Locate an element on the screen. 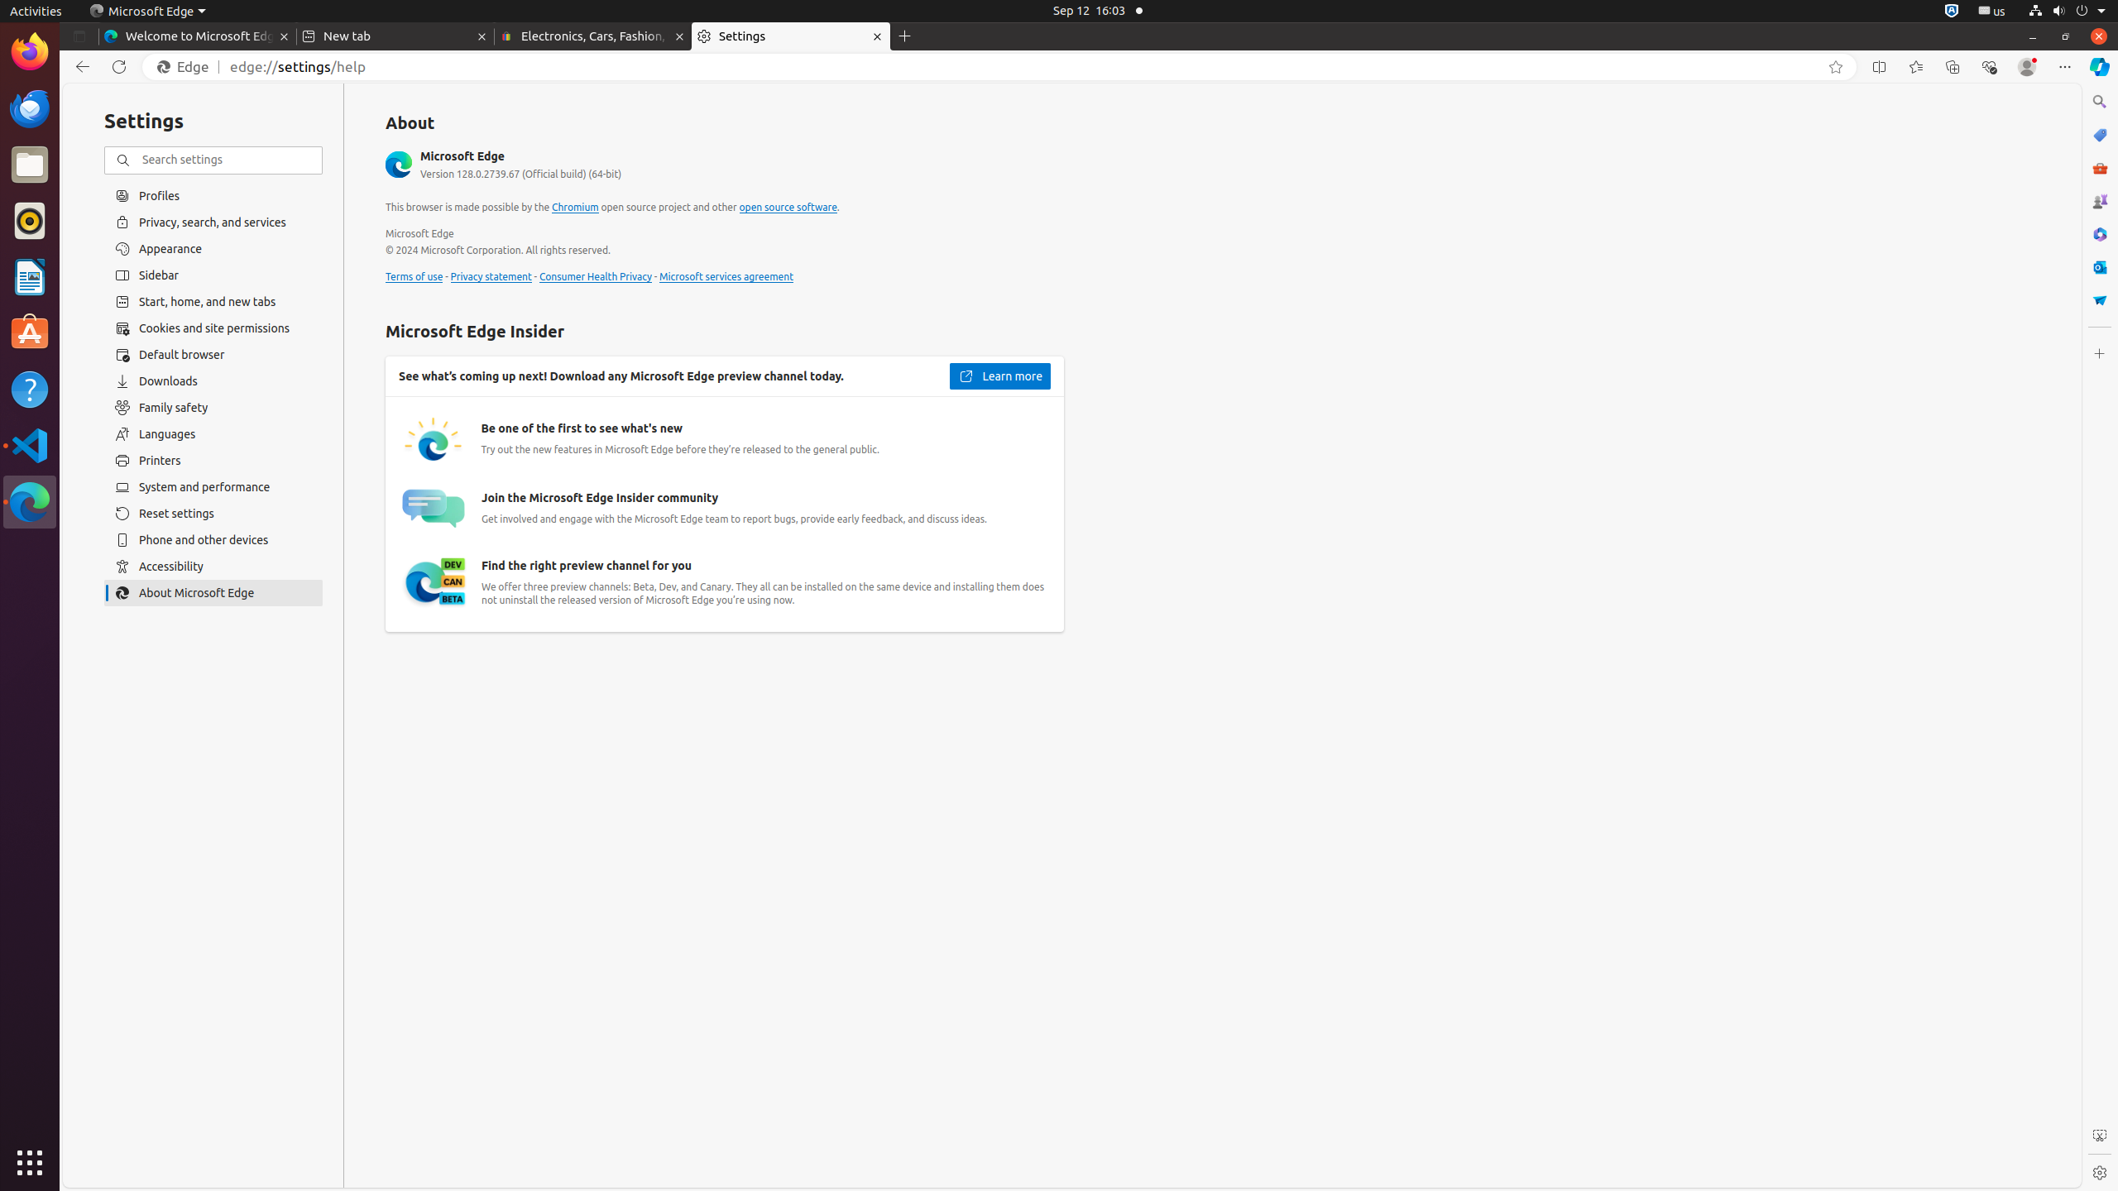 The width and height of the screenshot is (2118, 1191). LibreOffice Writer is located at coordinates (30, 276).